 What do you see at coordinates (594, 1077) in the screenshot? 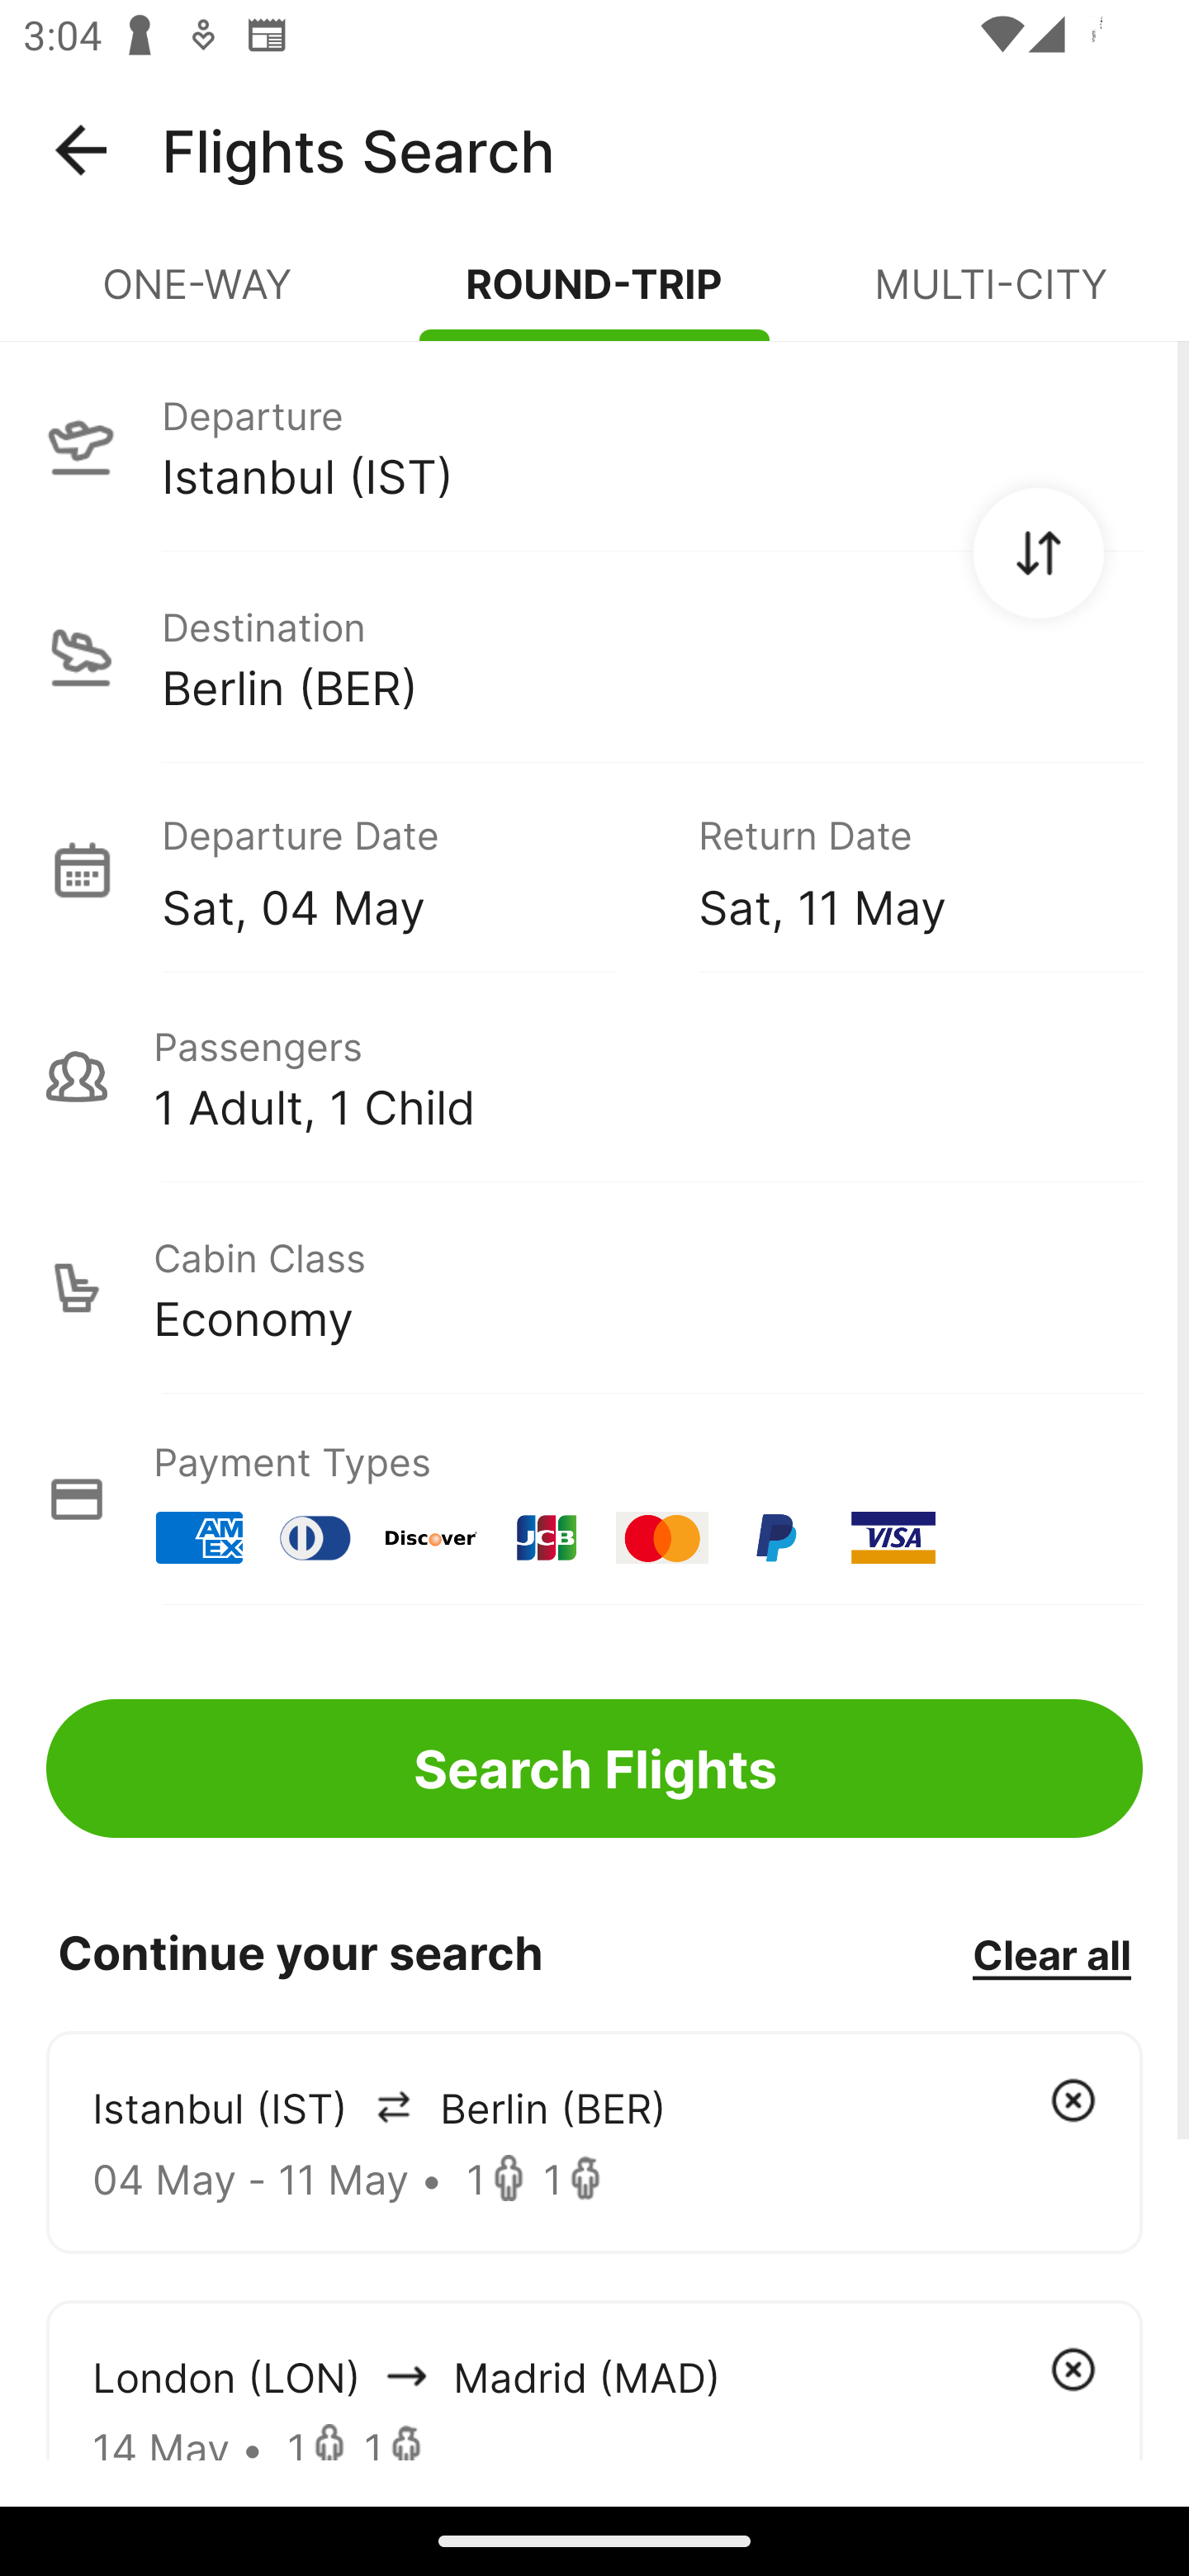
I see `Passengers 1 Adult, 1 Child` at bounding box center [594, 1077].